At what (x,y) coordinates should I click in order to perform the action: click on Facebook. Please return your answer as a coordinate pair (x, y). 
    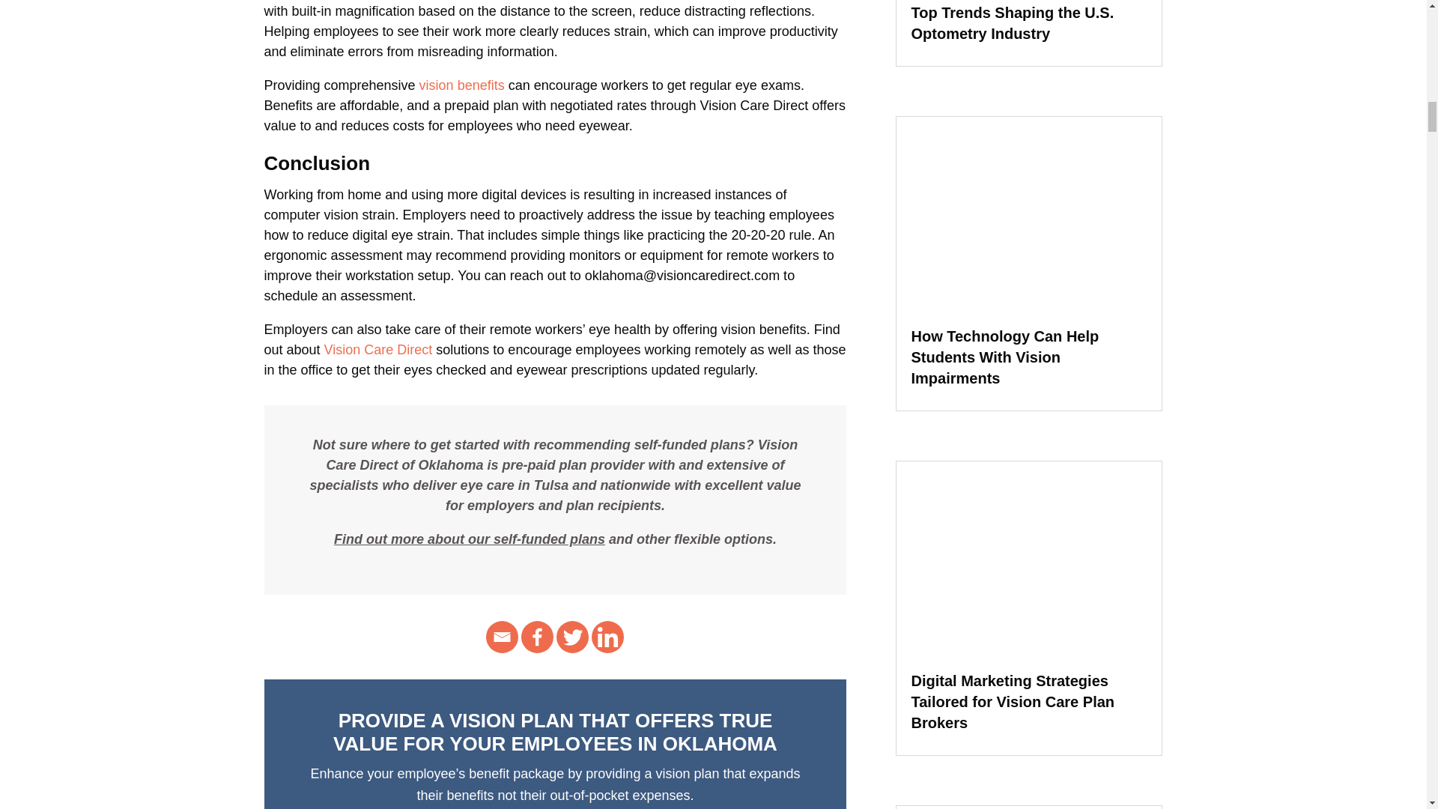
    Looking at the image, I should click on (537, 637).